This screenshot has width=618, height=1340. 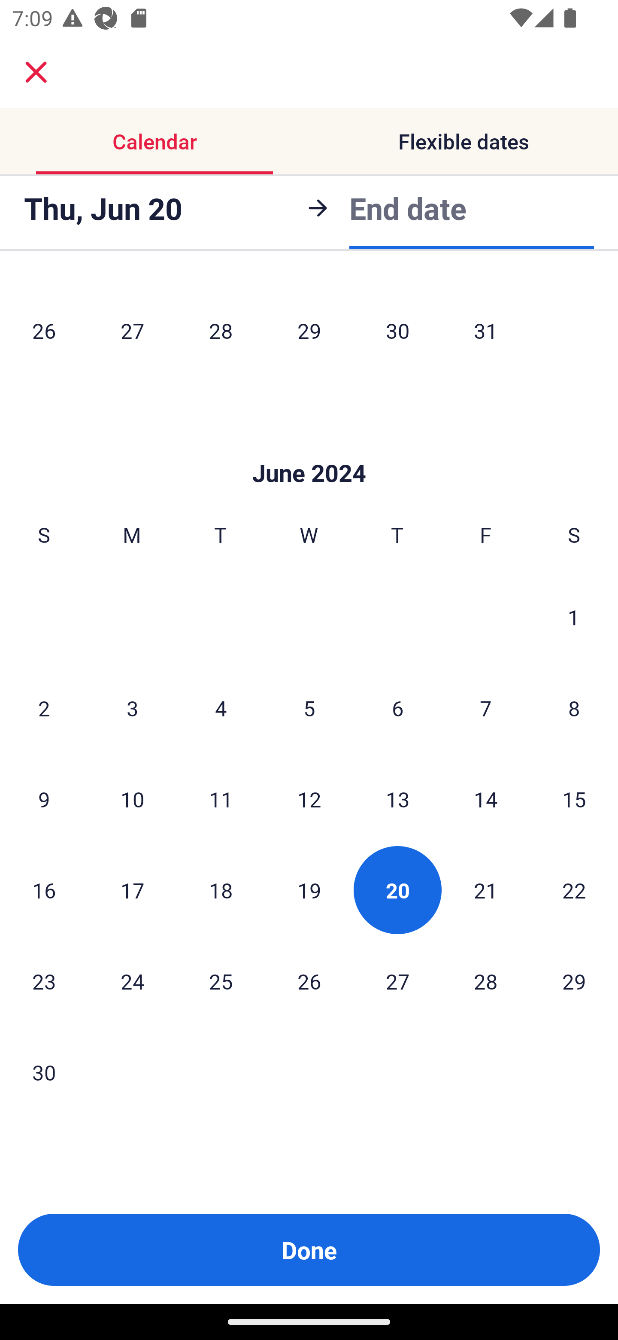 I want to click on 26 Wednesday, June 26, 2024, so click(x=309, y=981).